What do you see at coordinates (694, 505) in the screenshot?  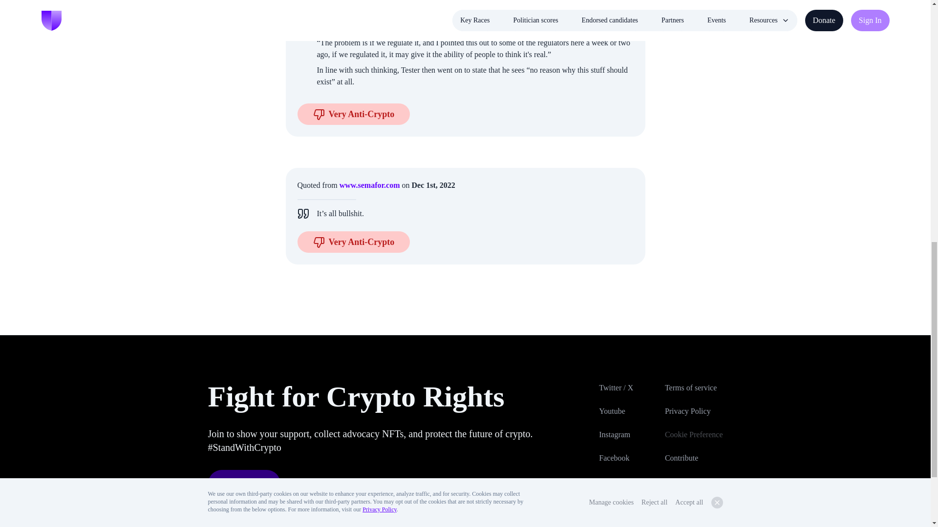 I see `Community` at bounding box center [694, 505].